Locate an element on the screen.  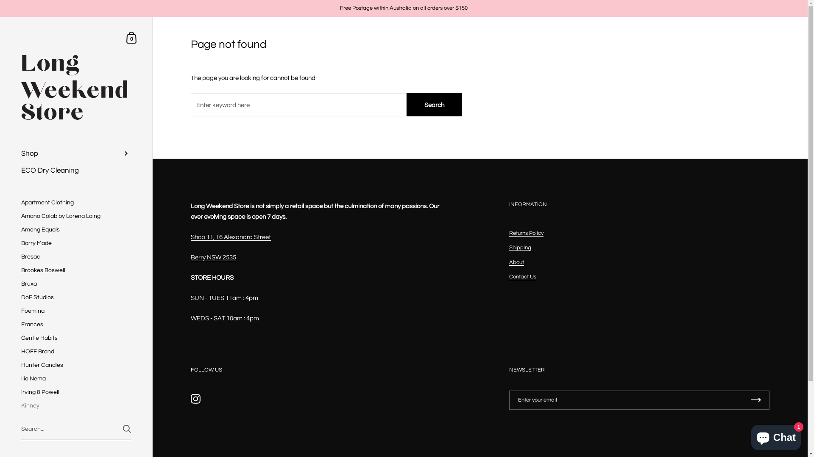
Bresac is located at coordinates (76, 257).